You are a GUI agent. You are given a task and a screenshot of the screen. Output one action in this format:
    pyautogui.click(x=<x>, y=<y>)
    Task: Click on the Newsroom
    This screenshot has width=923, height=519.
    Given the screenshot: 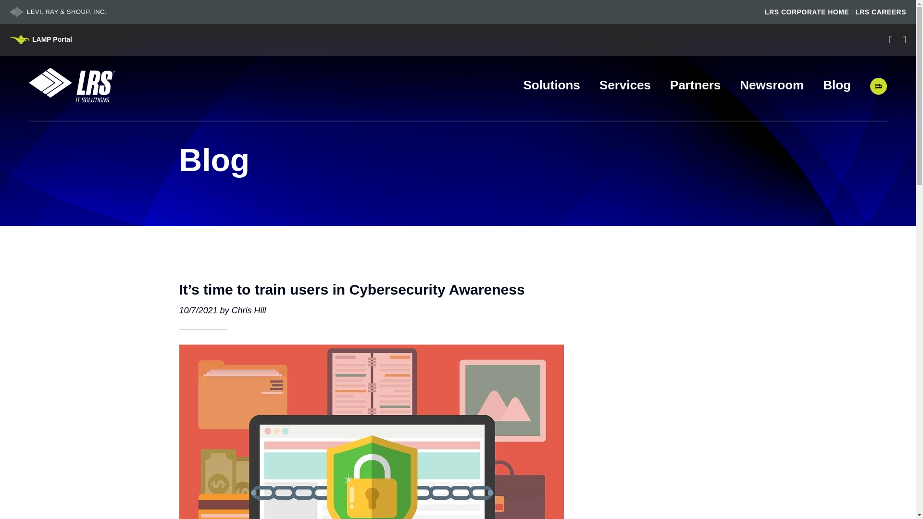 What is the action you would take?
    pyautogui.click(x=772, y=86)
    